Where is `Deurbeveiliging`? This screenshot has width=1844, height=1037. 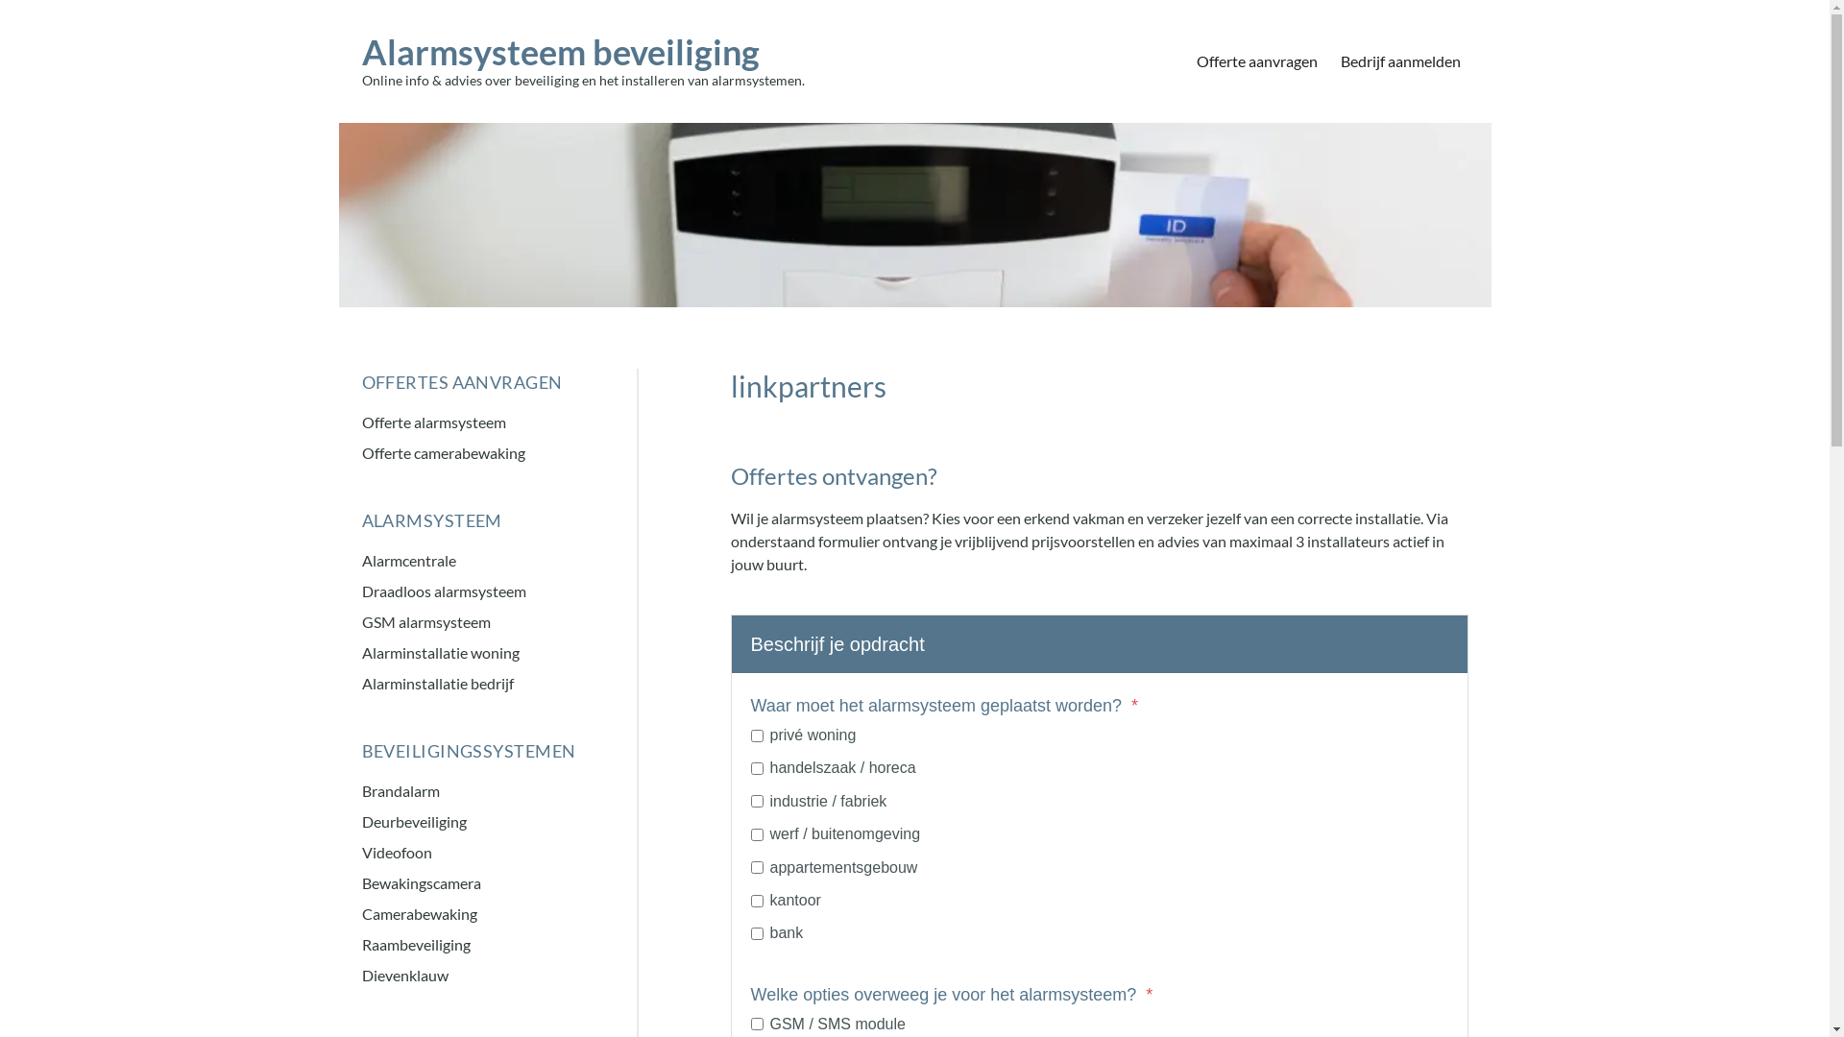
Deurbeveiliging is located at coordinates (483, 822).